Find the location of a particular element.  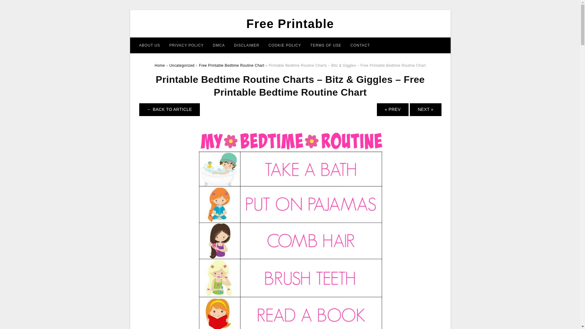

Free Printable Bedtime Routine Chart is located at coordinates (232, 65).